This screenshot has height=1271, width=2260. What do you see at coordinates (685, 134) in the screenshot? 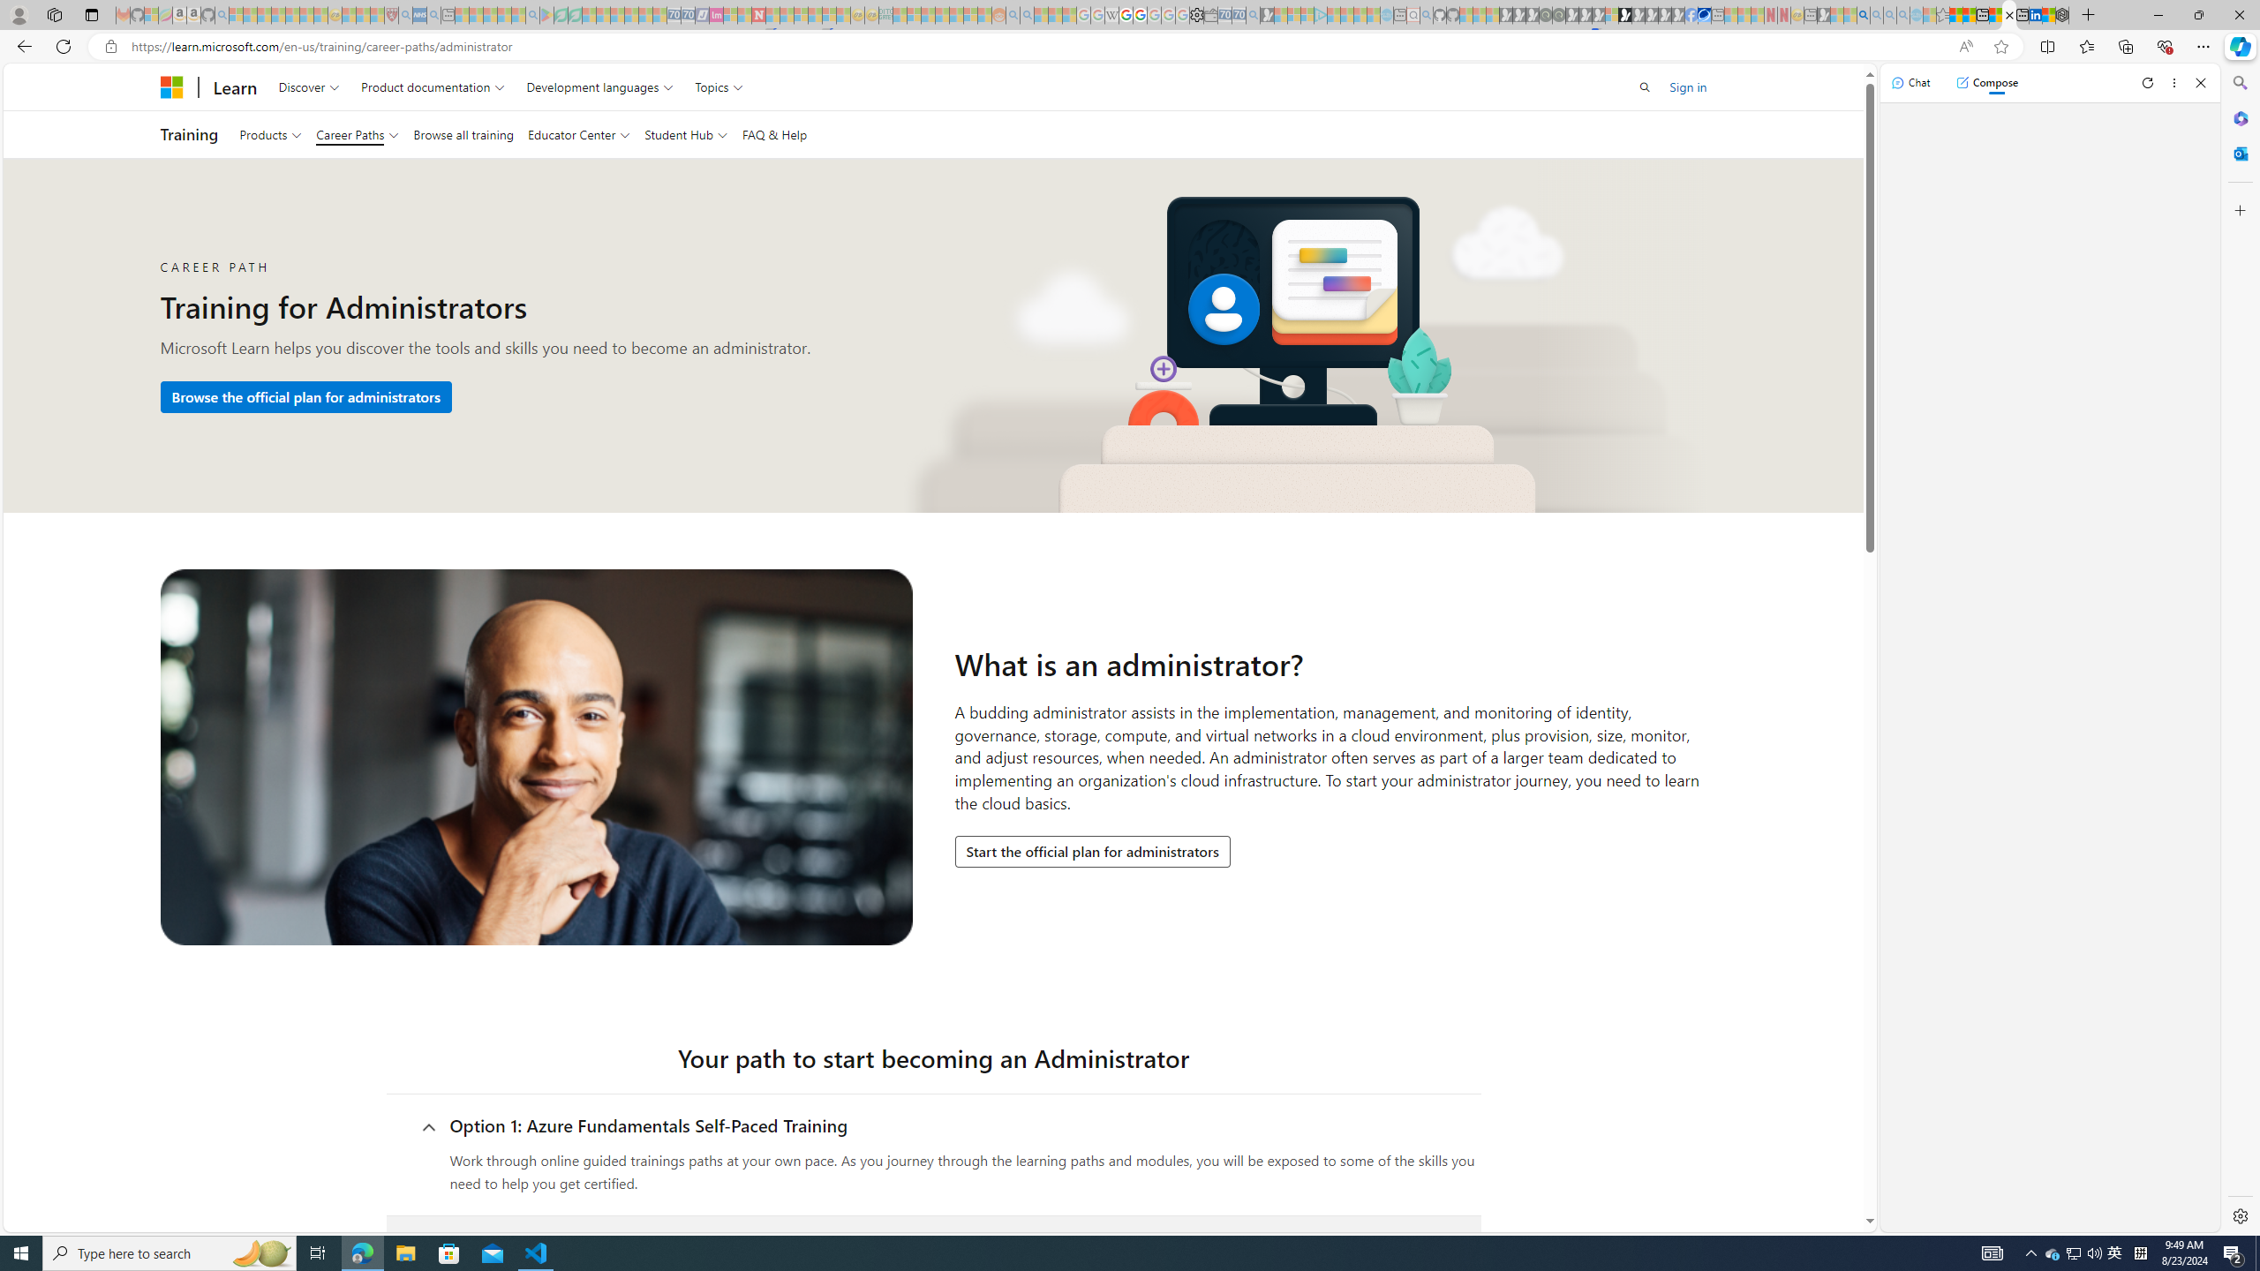
I see `Student Hub` at bounding box center [685, 134].